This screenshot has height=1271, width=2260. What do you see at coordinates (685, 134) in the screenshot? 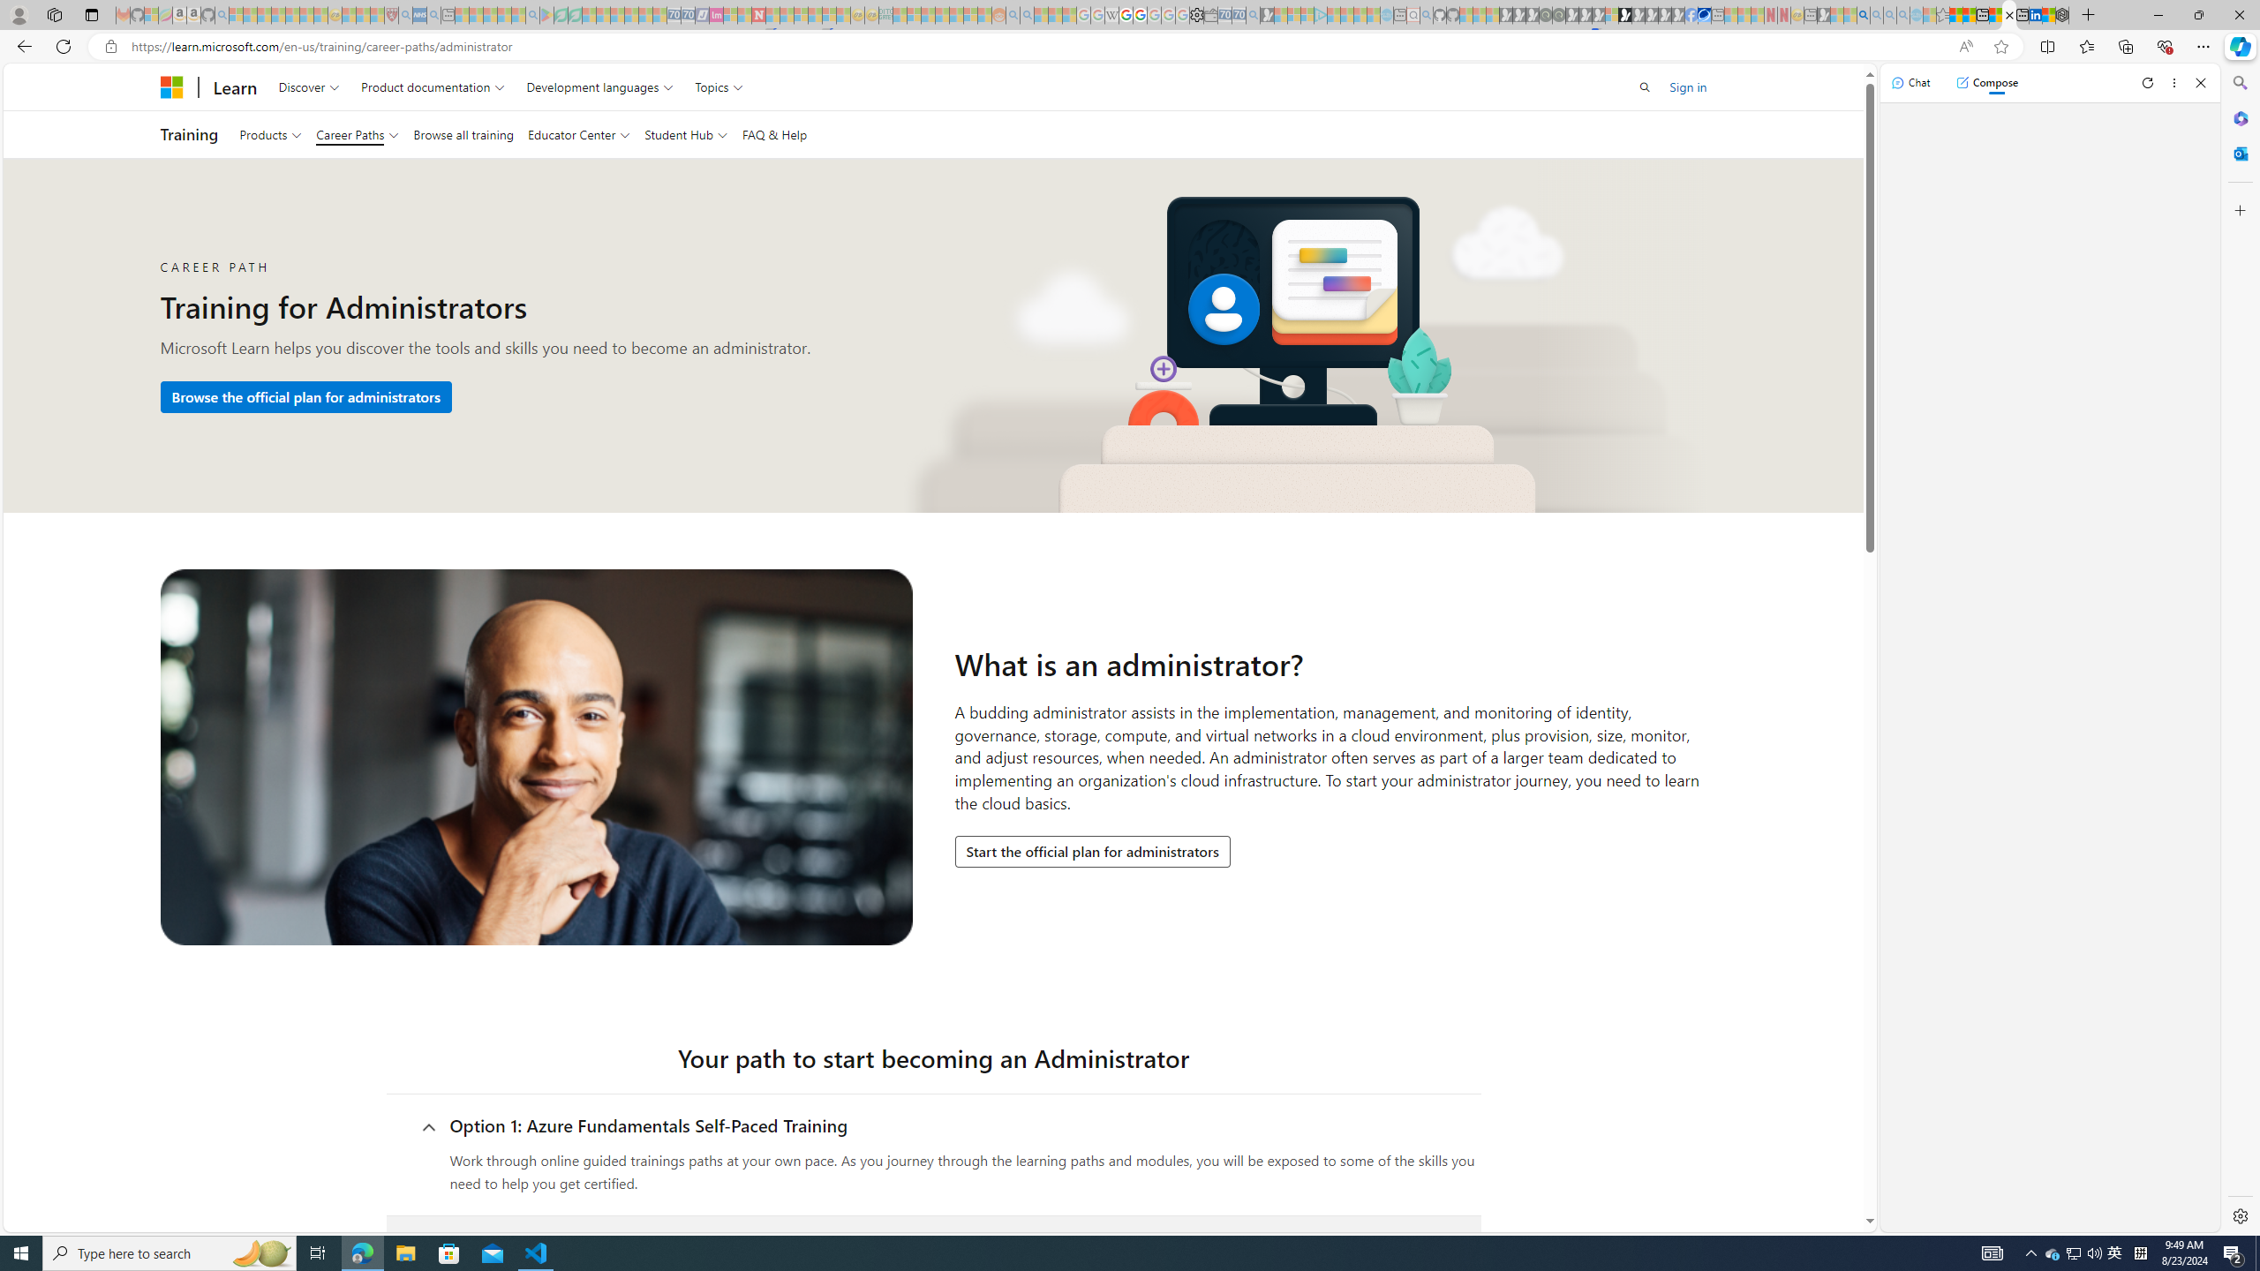
I see `Student Hub` at bounding box center [685, 134].